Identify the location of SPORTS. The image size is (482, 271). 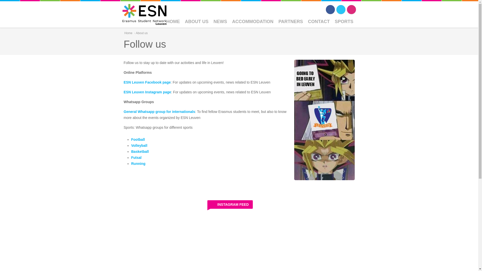
(344, 21).